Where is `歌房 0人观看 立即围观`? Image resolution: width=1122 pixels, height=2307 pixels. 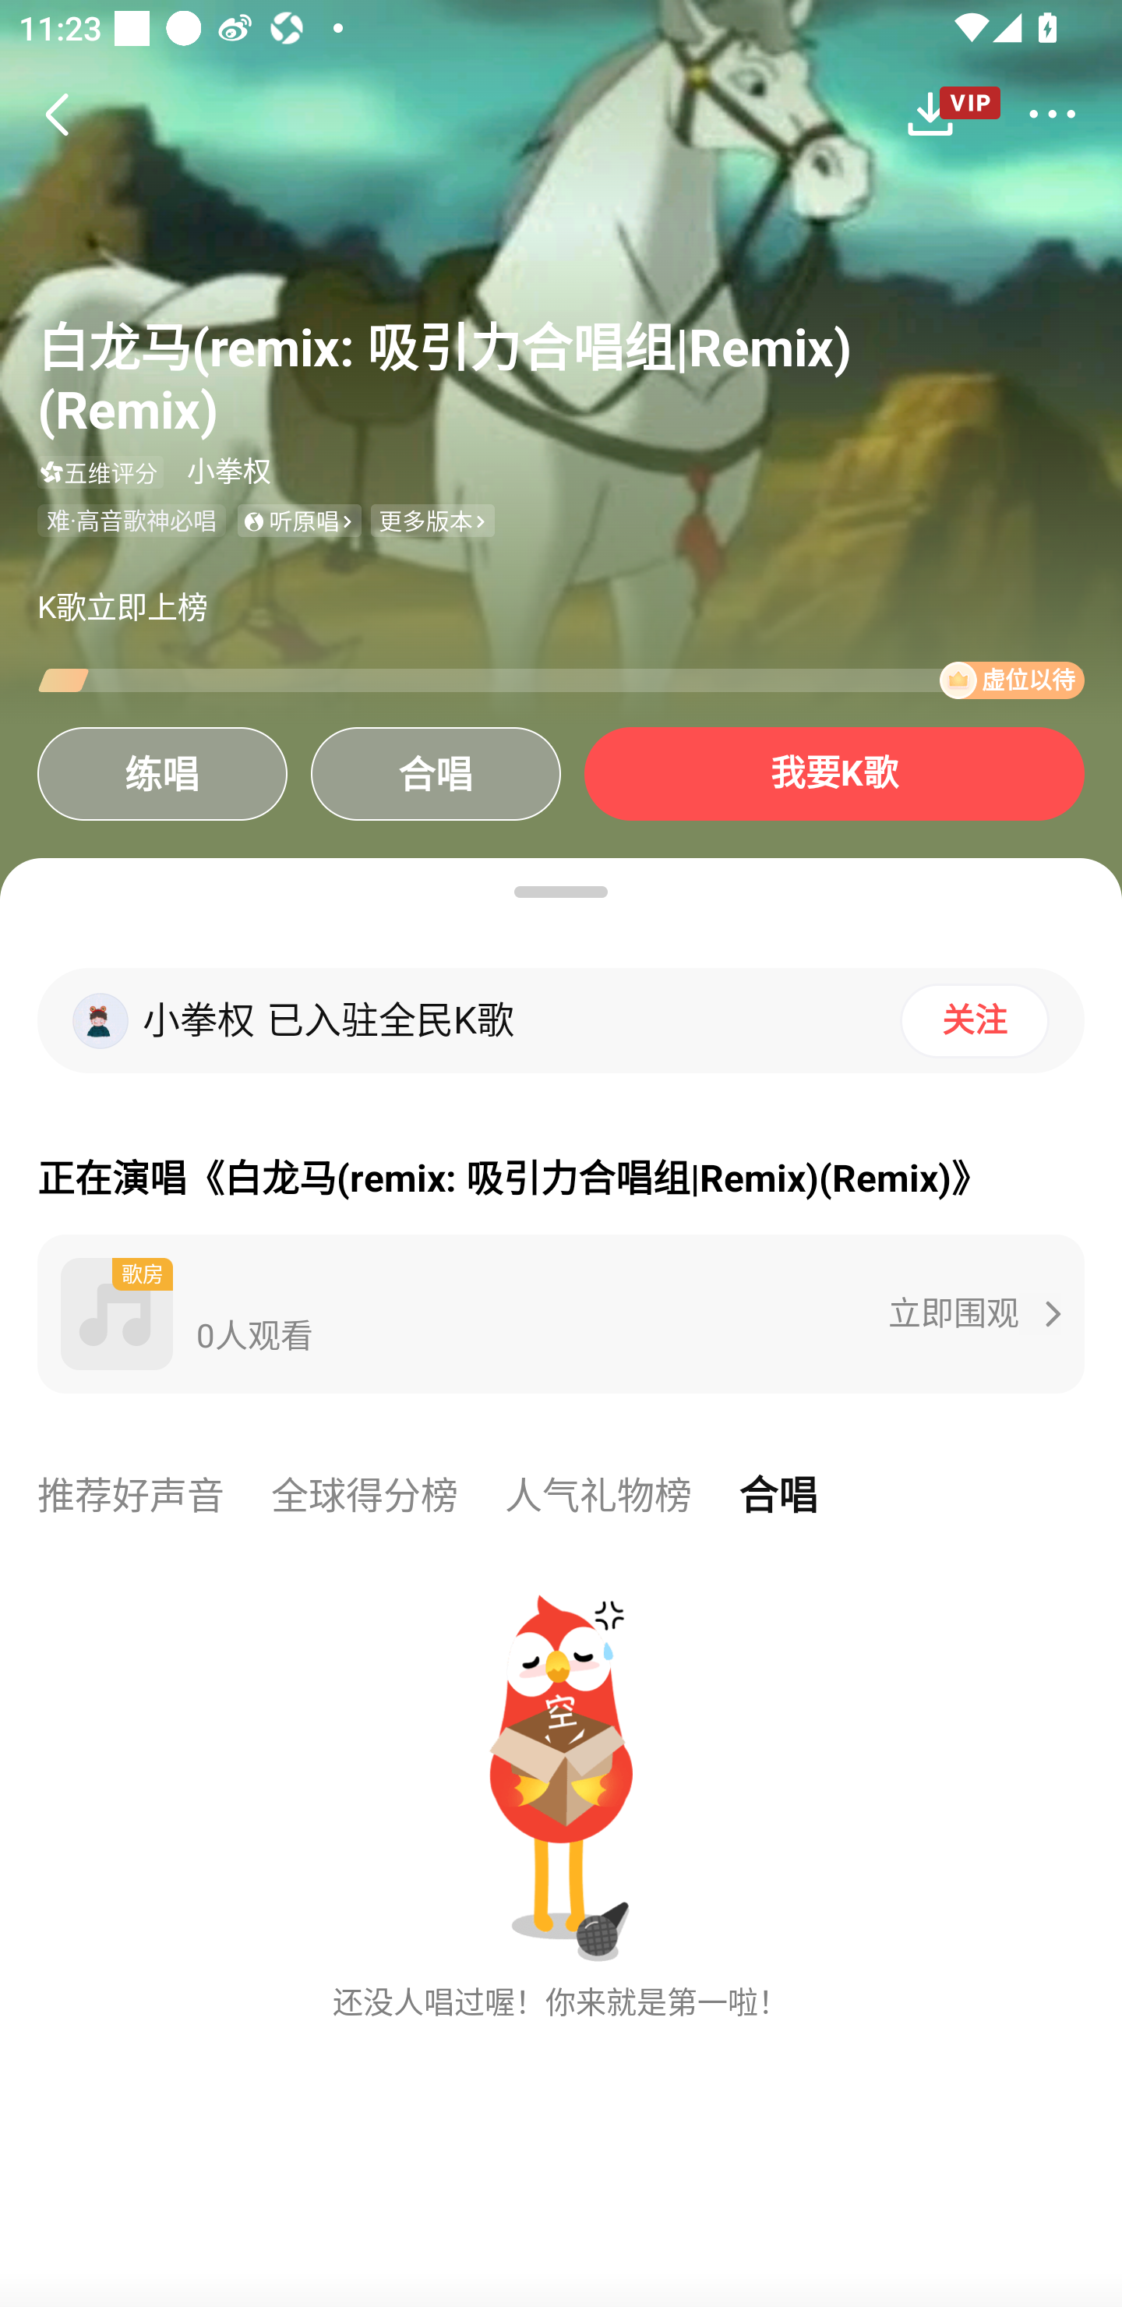
歌房 0人观看 立即围观 is located at coordinates (561, 1313).